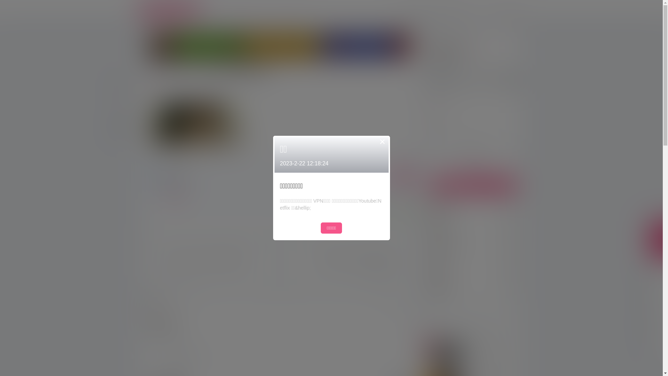 Image resolution: width=668 pixels, height=376 pixels. What do you see at coordinates (453, 204) in the screenshot?
I see `jimets` at bounding box center [453, 204].